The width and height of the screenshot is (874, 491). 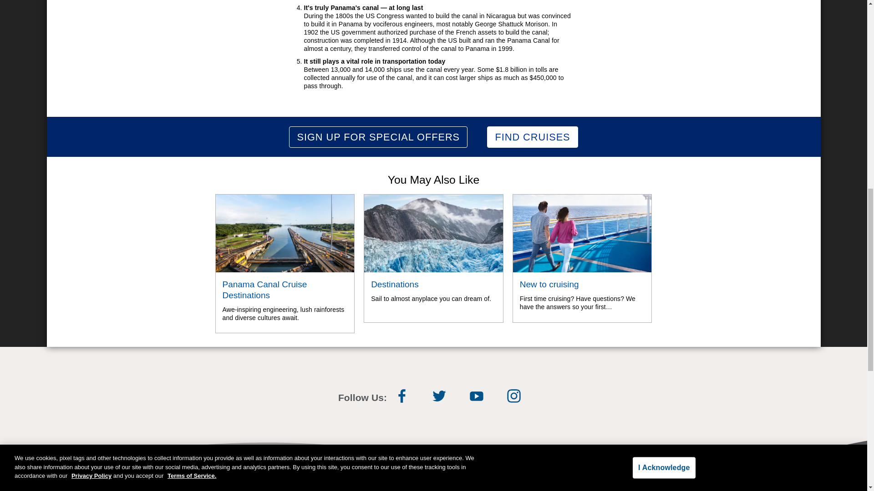 I want to click on SIGN UP FOR SPECIAL OFFERS, so click(x=532, y=137).